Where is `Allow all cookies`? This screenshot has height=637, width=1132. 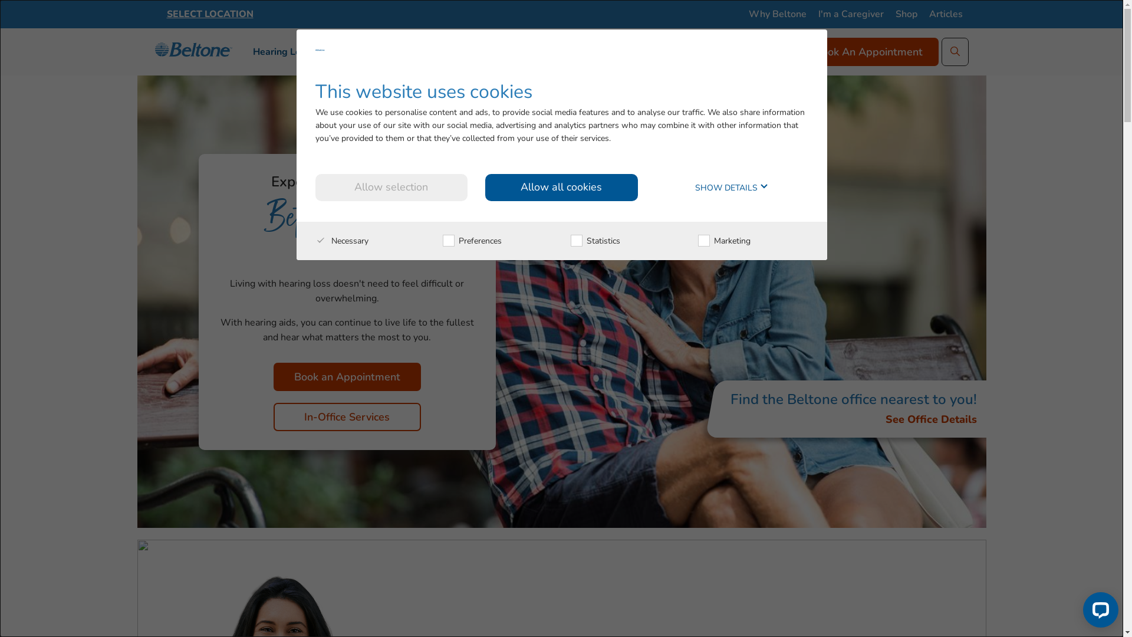 Allow all cookies is located at coordinates (561, 188).